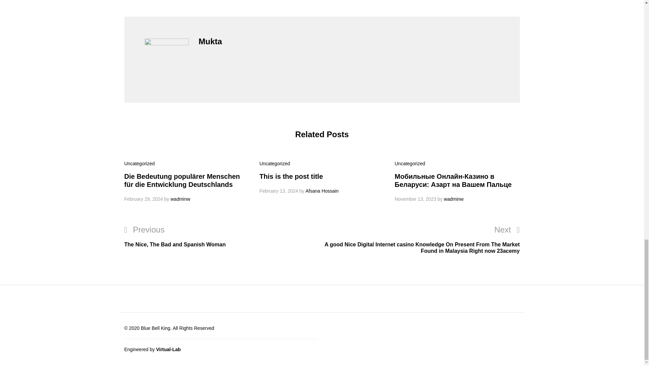 The image size is (649, 365). I want to click on wadminw, so click(410, 164).